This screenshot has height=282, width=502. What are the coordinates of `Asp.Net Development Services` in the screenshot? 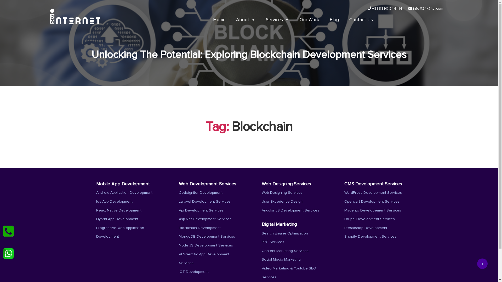 It's located at (205, 219).